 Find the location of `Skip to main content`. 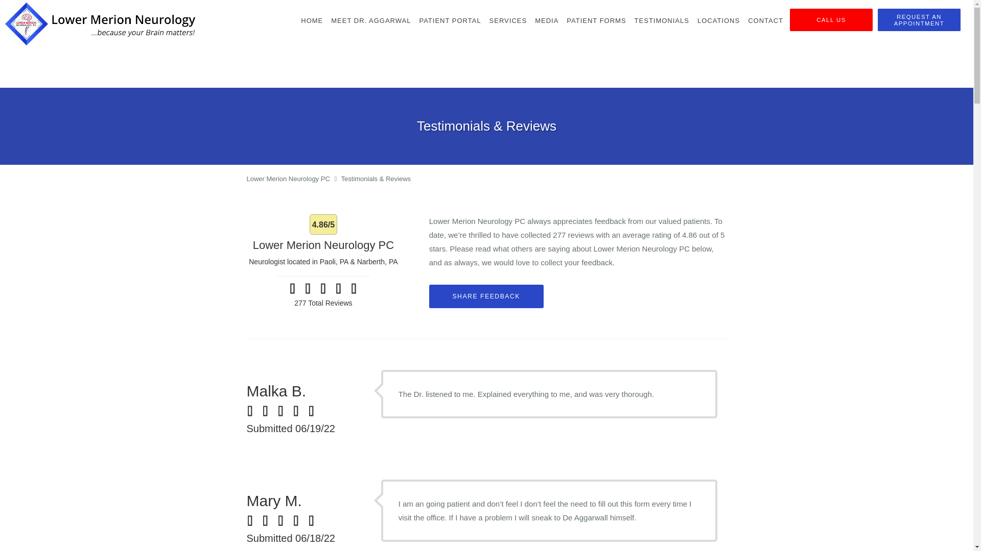

Skip to main content is located at coordinates (50, 5).